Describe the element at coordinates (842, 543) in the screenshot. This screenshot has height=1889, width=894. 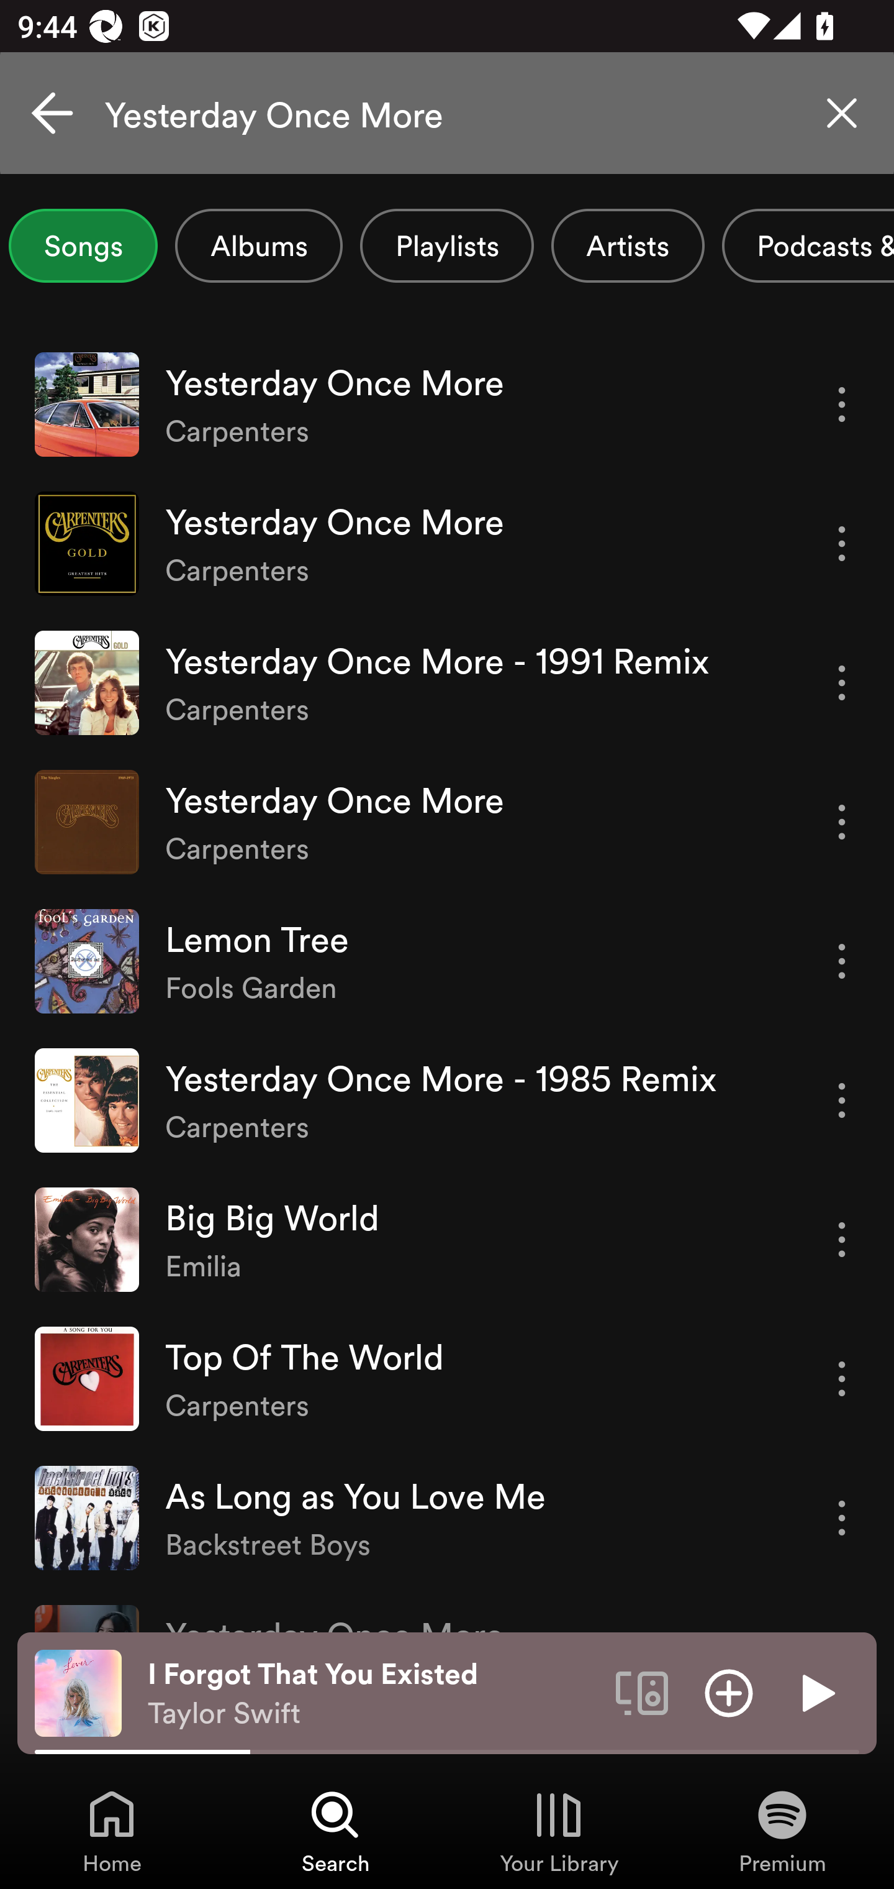
I see `More options for song Yesterday Once More` at that location.